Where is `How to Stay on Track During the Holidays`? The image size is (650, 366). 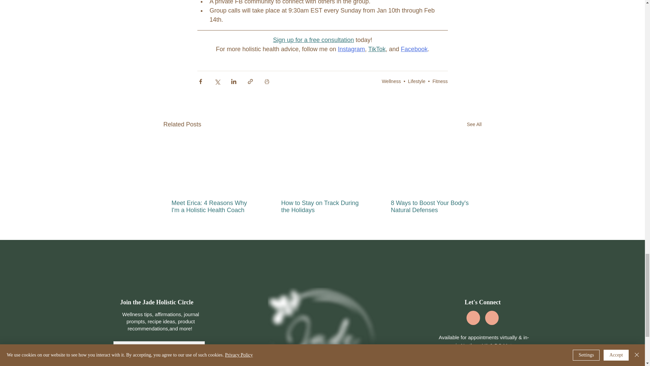 How to Stay on Track During the Holidays is located at coordinates (322, 206).